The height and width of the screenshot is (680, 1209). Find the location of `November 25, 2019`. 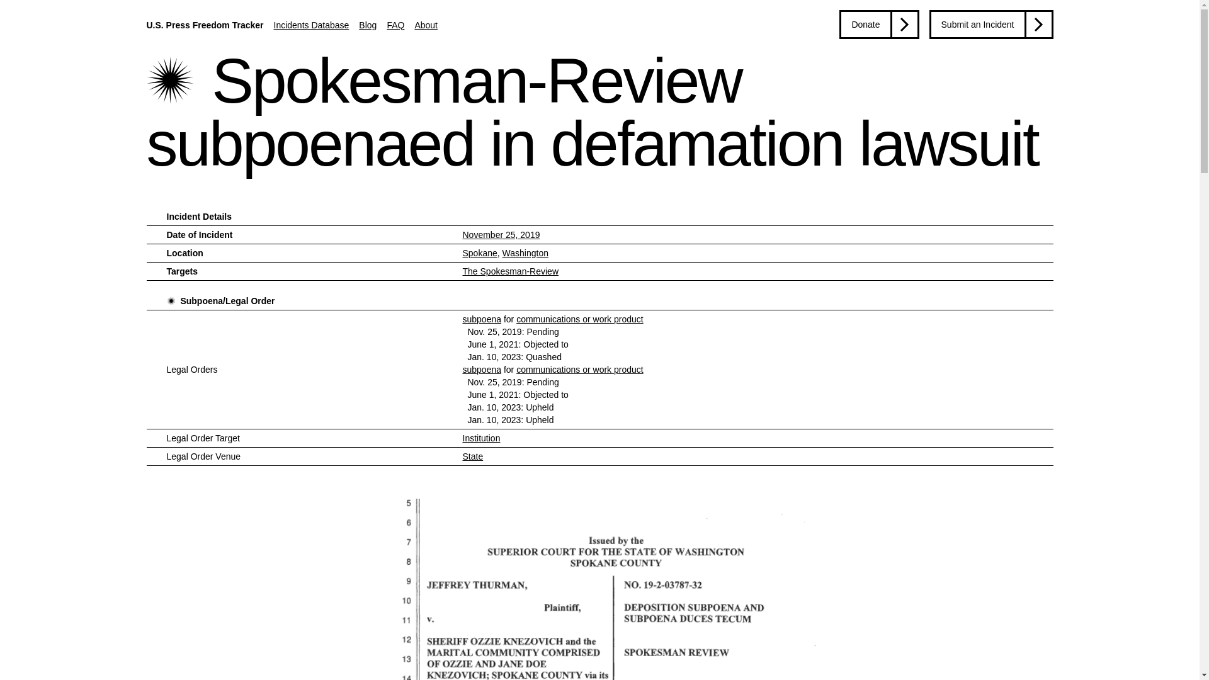

November 25, 2019 is located at coordinates (500, 235).